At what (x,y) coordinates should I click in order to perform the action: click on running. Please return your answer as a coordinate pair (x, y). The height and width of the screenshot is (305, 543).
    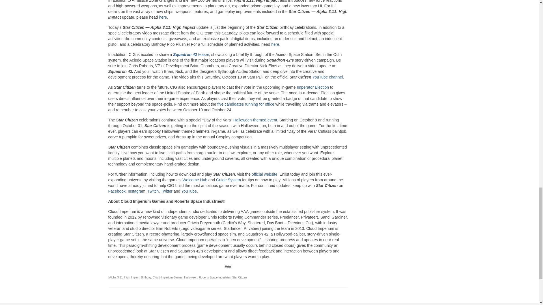
    Looking at the image, I should click on (251, 104).